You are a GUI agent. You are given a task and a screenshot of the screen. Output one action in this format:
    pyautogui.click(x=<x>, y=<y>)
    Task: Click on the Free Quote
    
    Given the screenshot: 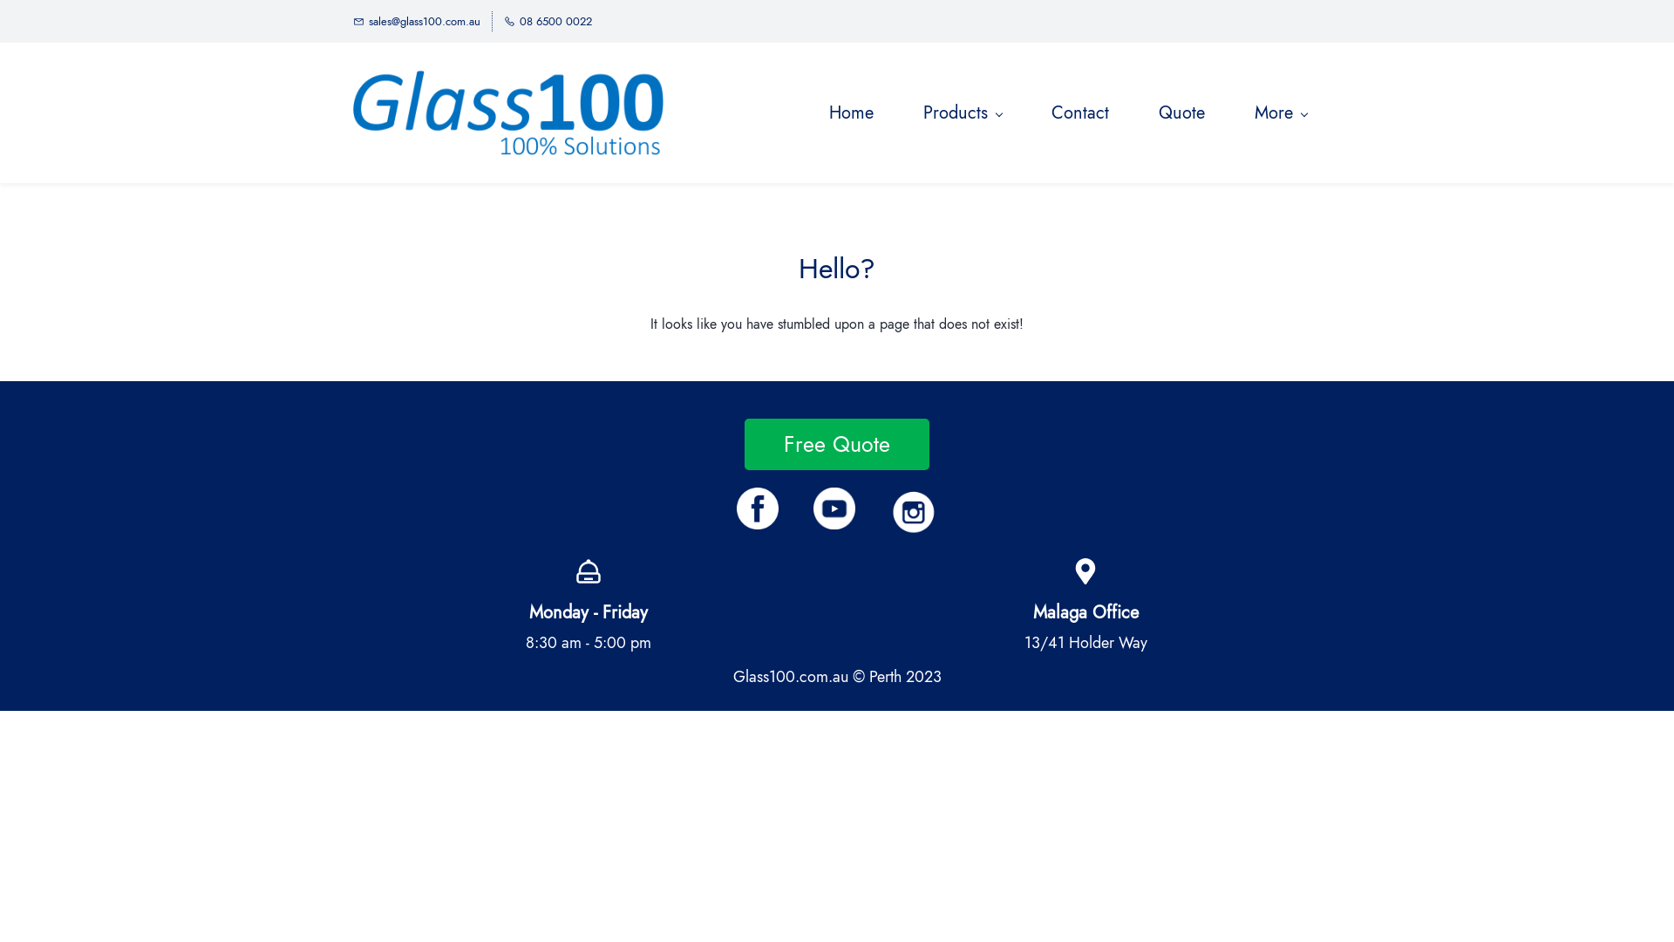 What is the action you would take?
    pyautogui.click(x=837, y=445)
    